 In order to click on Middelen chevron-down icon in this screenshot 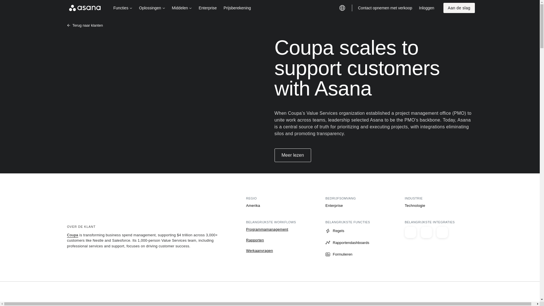, I will do `click(182, 8)`.